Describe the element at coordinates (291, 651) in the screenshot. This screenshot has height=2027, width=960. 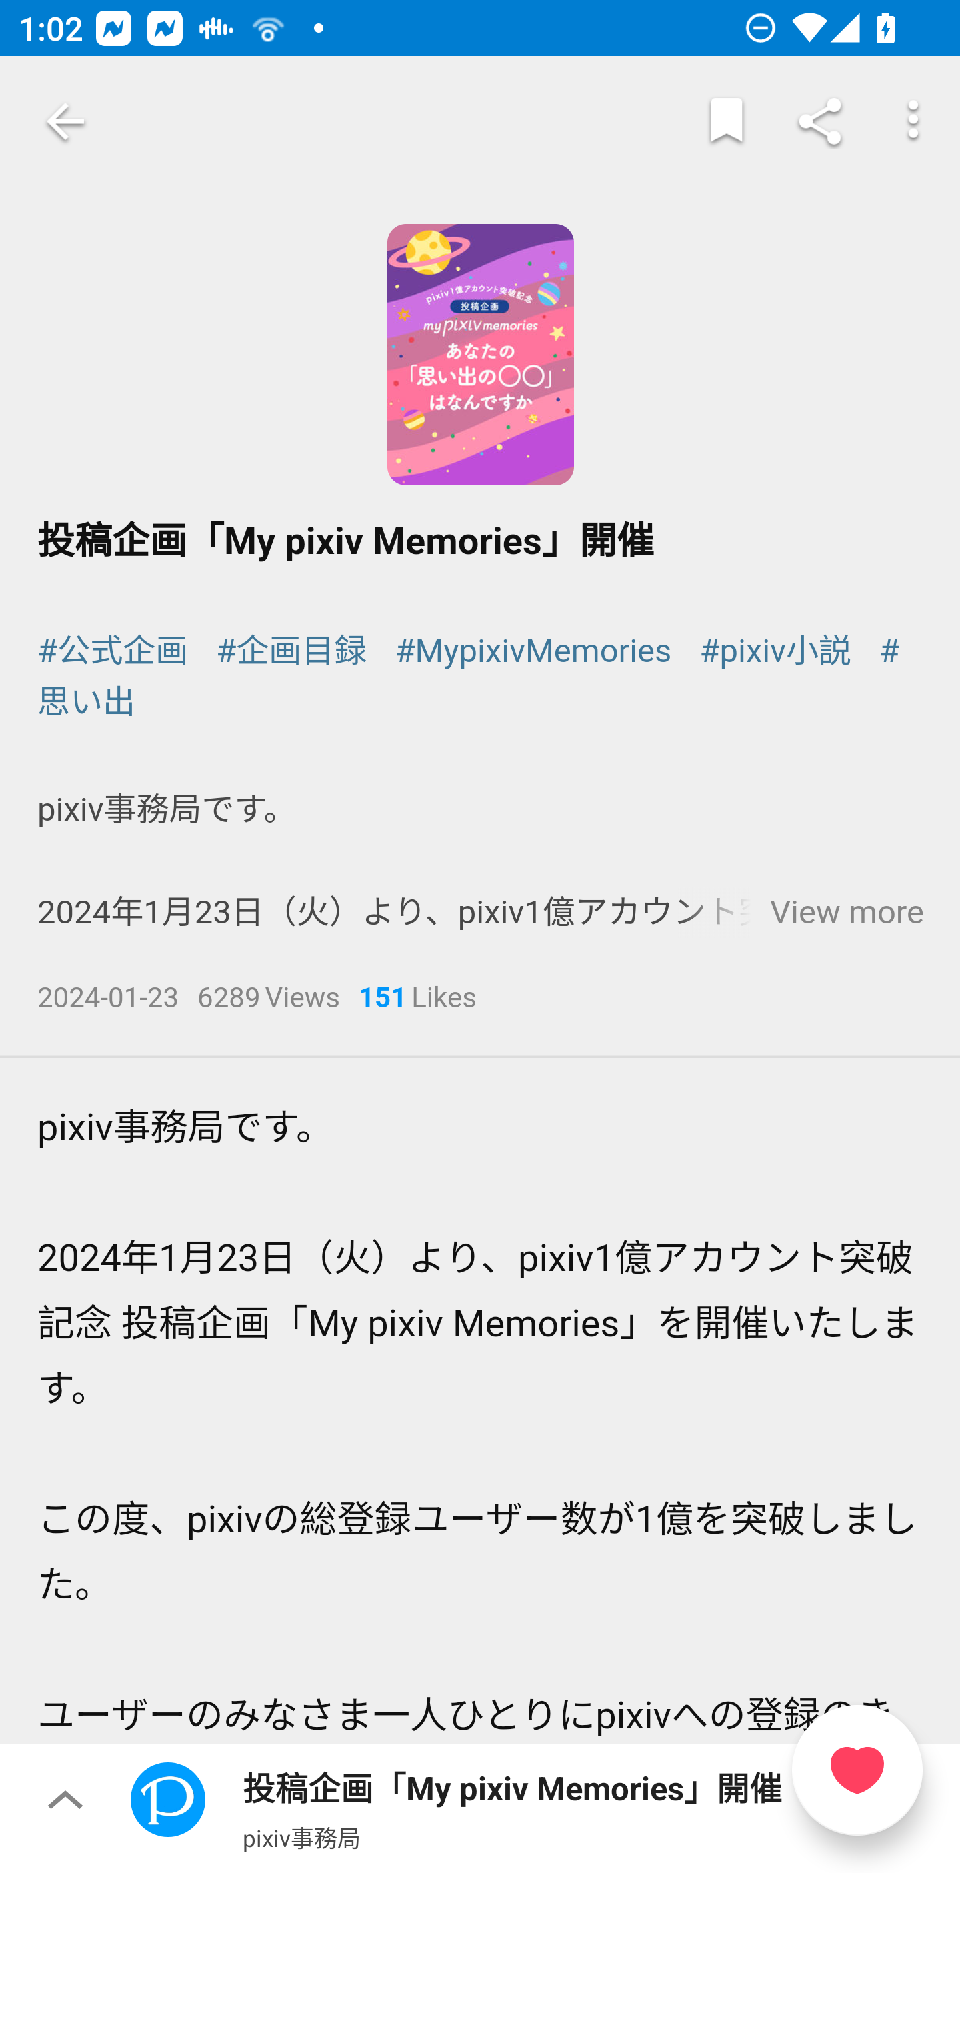
I see `#企画目録` at that location.